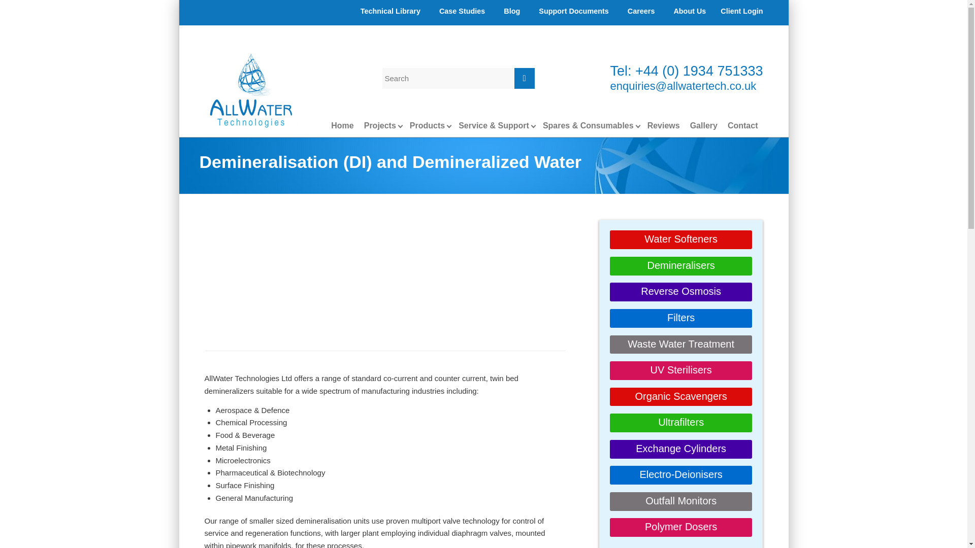 The width and height of the screenshot is (975, 548). Describe the element at coordinates (380, 125) in the screenshot. I see `Projects` at that location.